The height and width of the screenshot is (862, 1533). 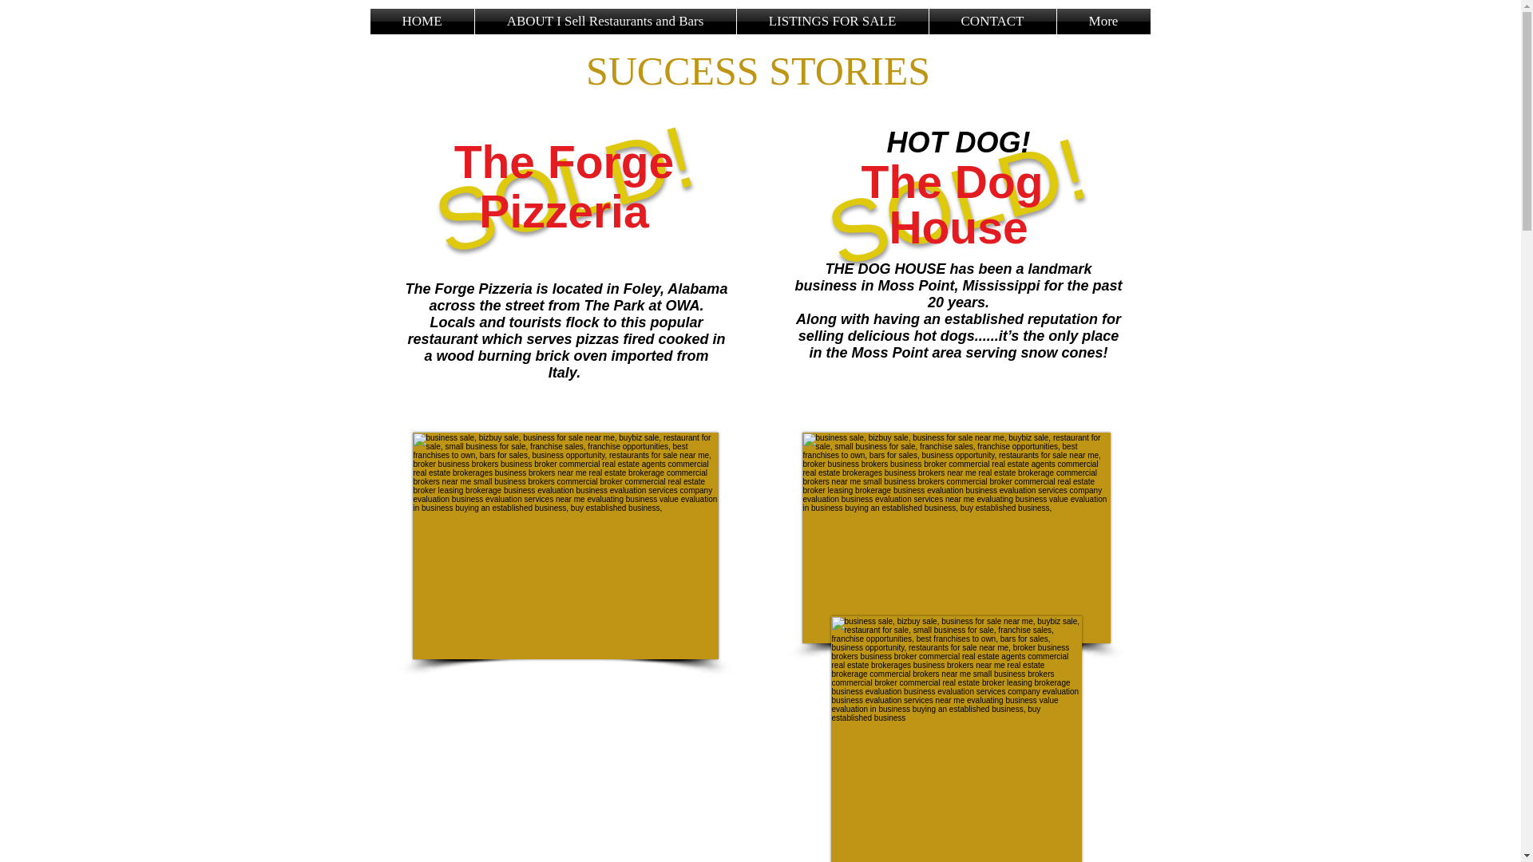 What do you see at coordinates (831, 21) in the screenshot?
I see `LISTINGS FOR SALE` at bounding box center [831, 21].